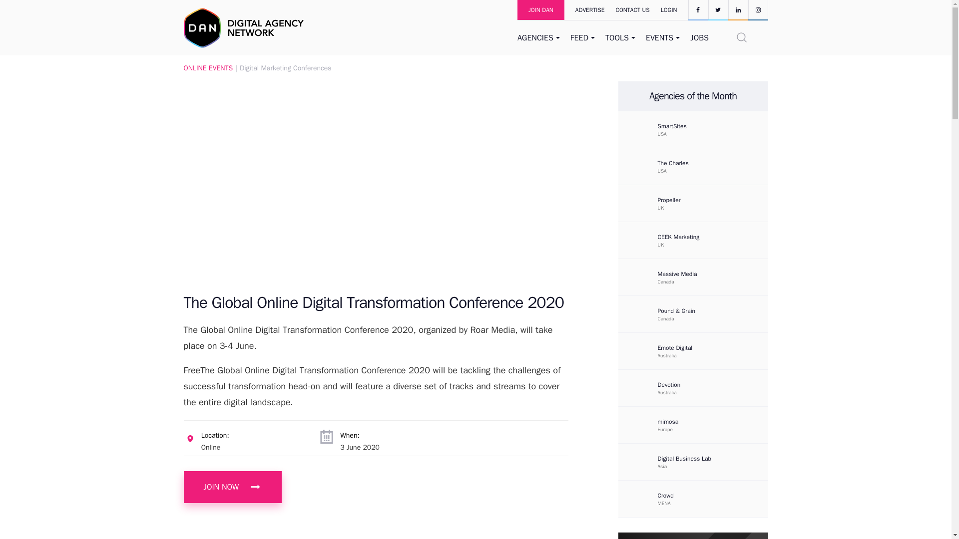 The height and width of the screenshot is (539, 959). I want to click on SmartSites, so click(640, 129).